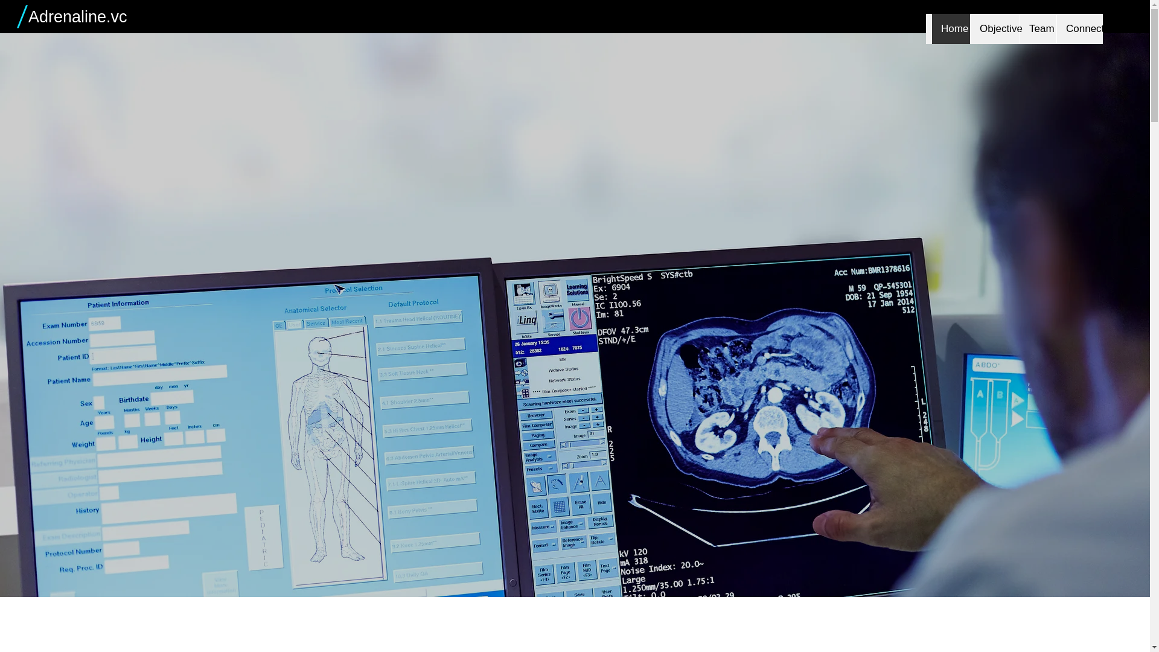  Describe the element at coordinates (77, 17) in the screenshot. I see `Adrenaline.vc` at that location.